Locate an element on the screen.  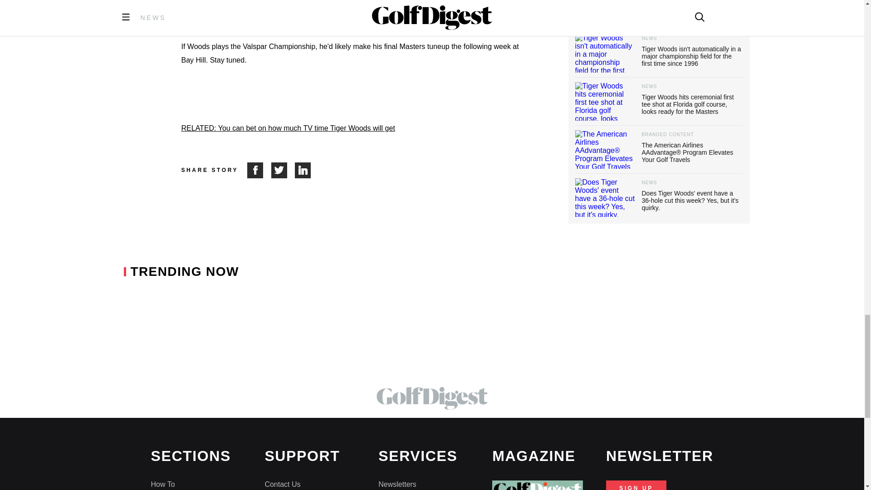
Share on Facebook is located at coordinates (259, 170).